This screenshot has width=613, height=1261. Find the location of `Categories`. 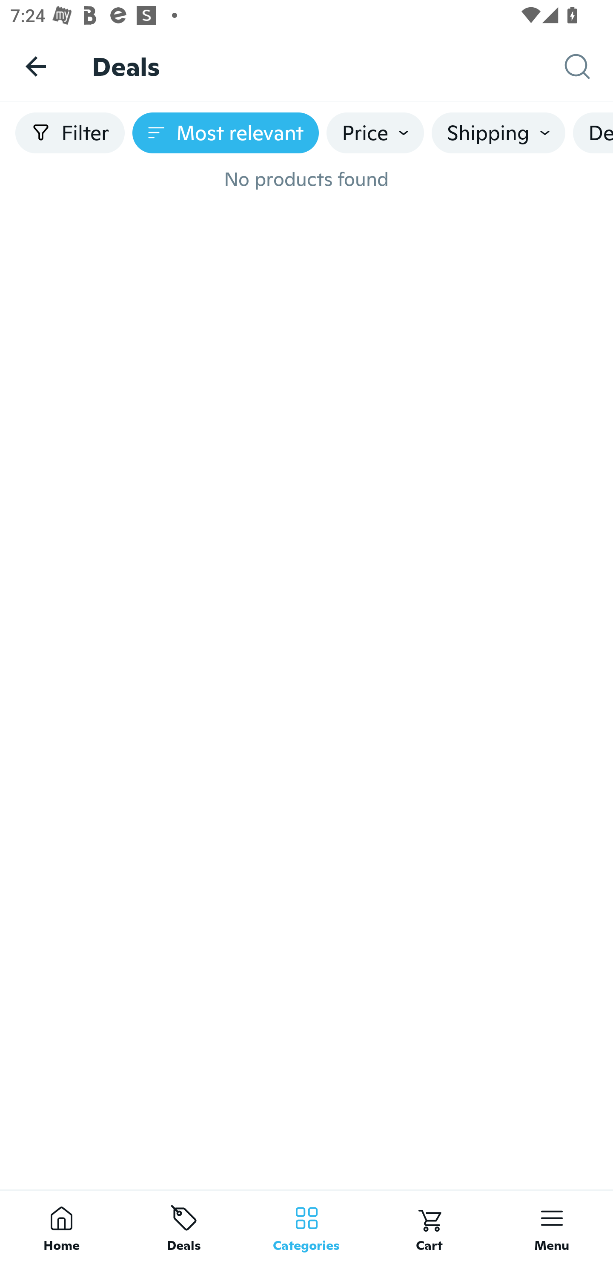

Categories is located at coordinates (306, 1225).